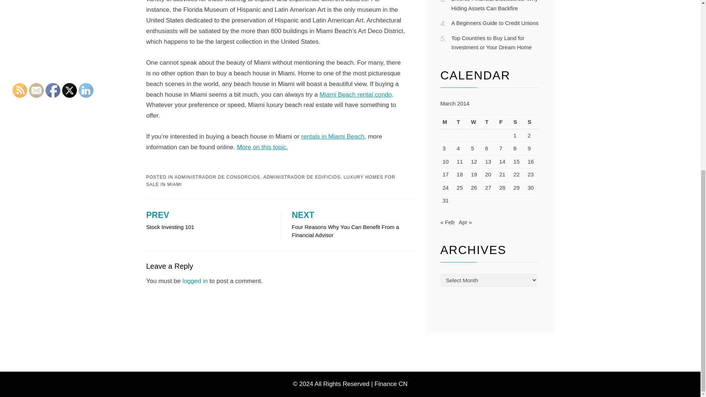  I want to click on Wednesday, so click(356, 94).